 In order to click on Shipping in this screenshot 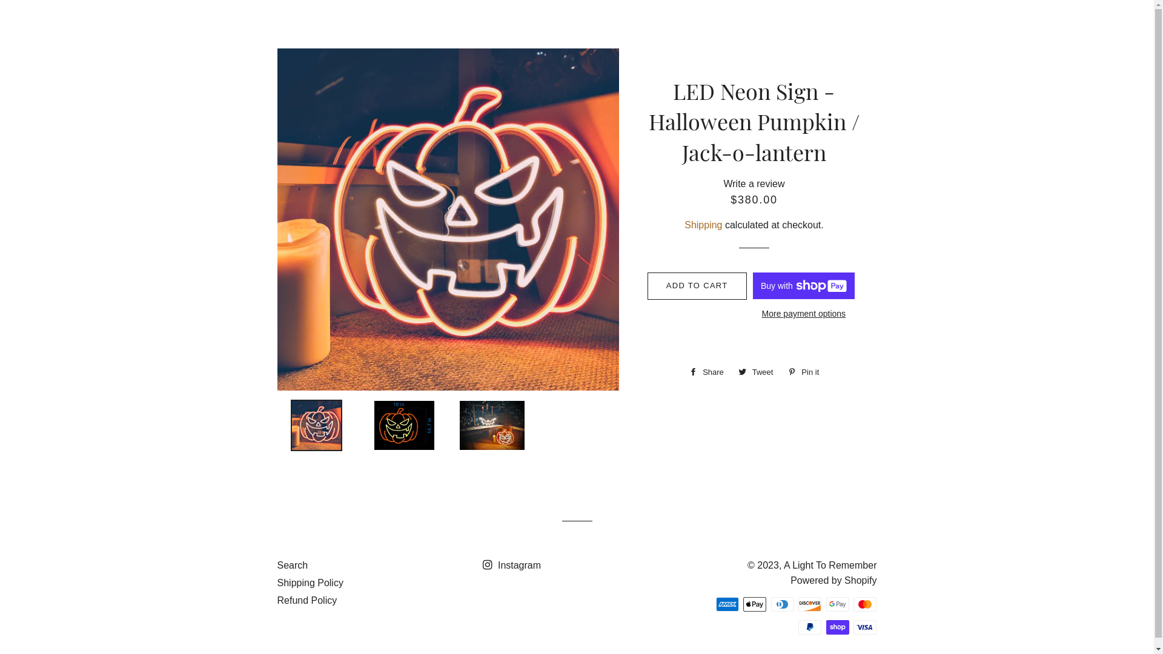, I will do `click(703, 225)`.